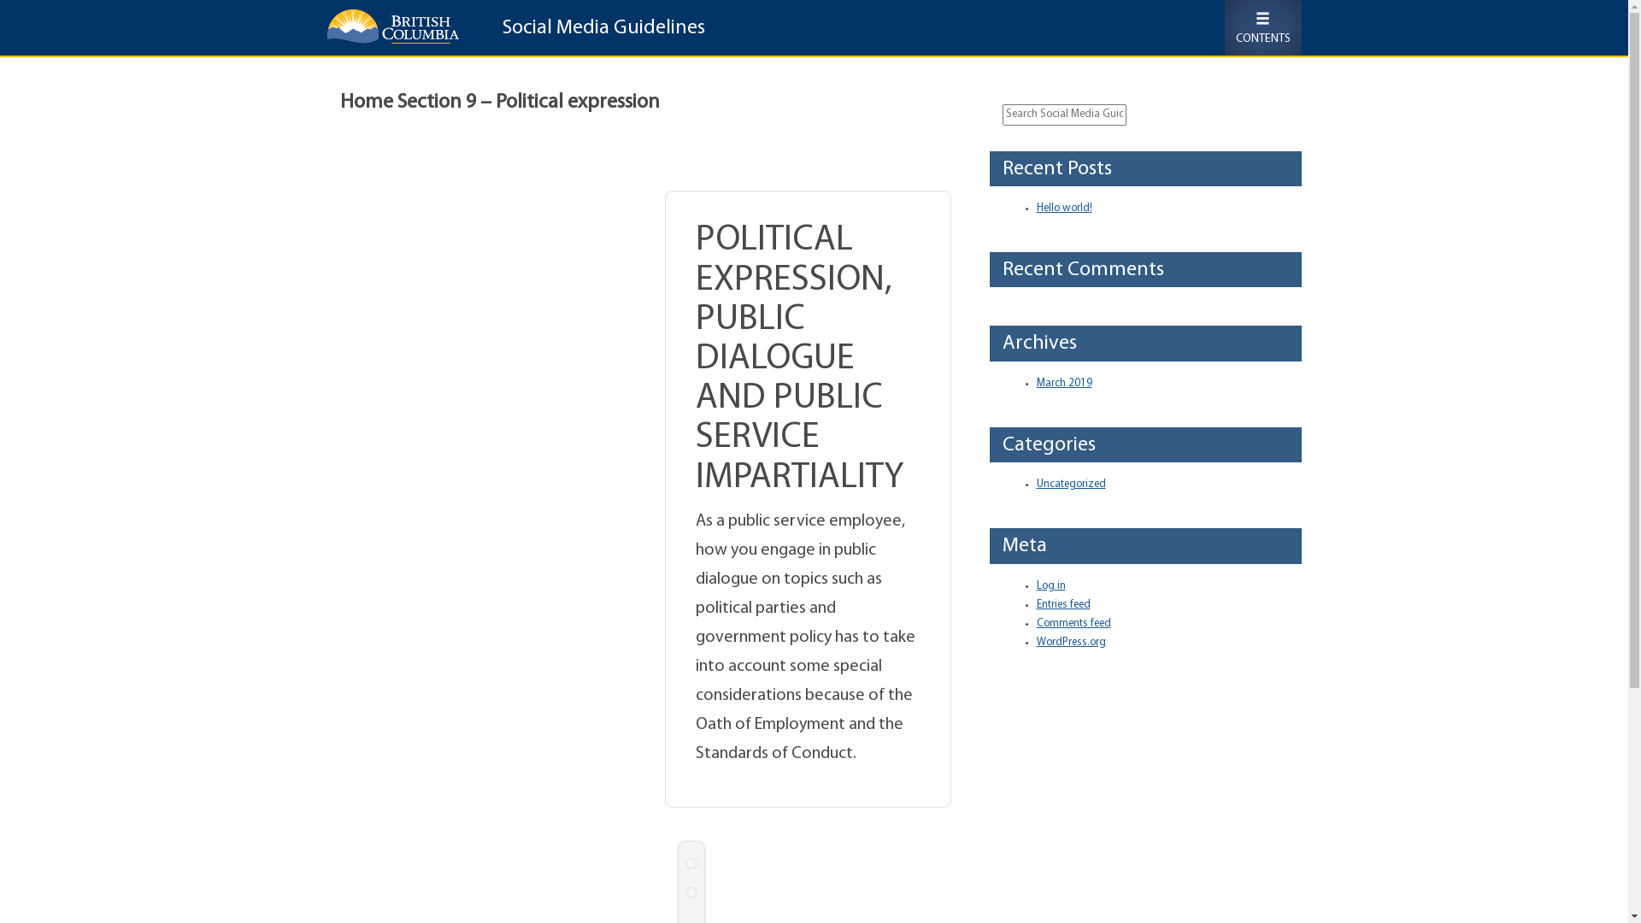  I want to click on Comments feed, so click(1073, 624).